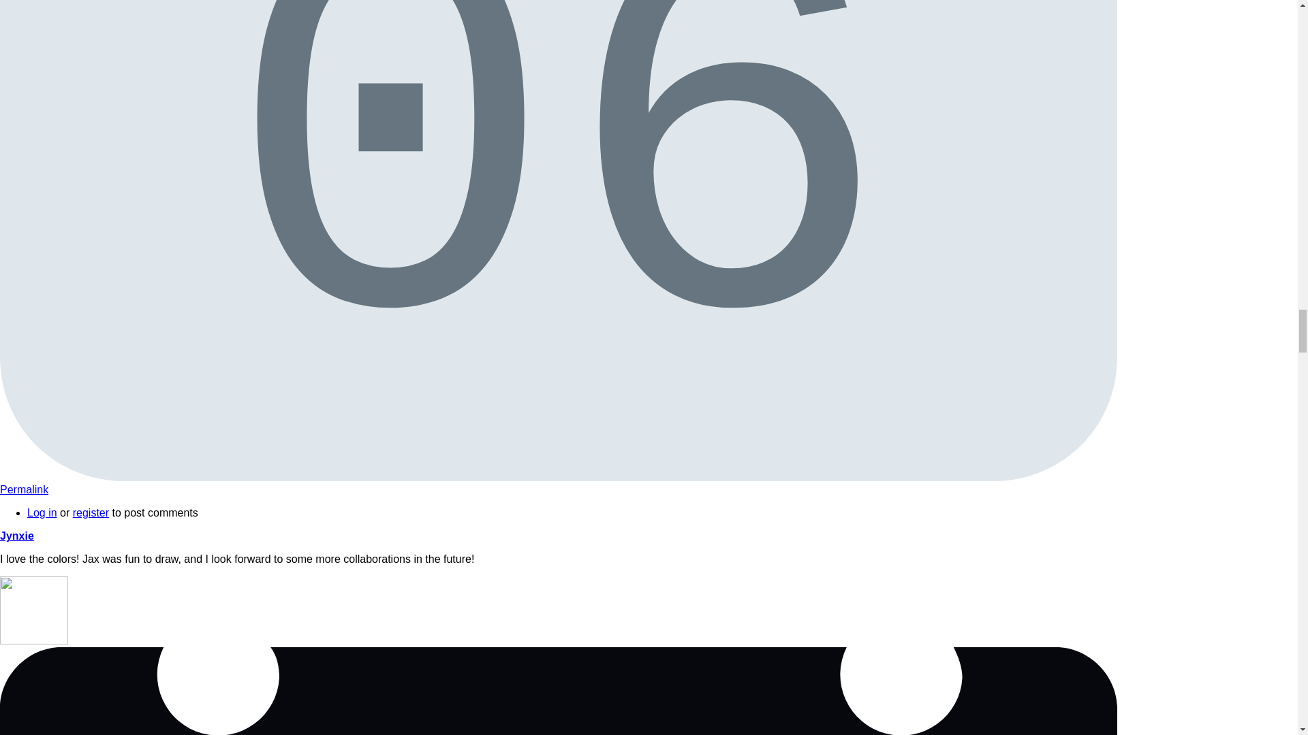  I want to click on Jynxie, so click(91, 513).